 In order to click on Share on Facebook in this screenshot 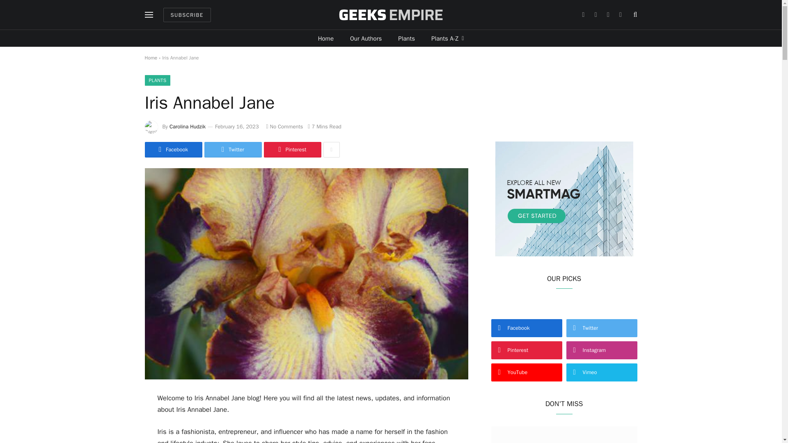, I will do `click(173, 149)`.